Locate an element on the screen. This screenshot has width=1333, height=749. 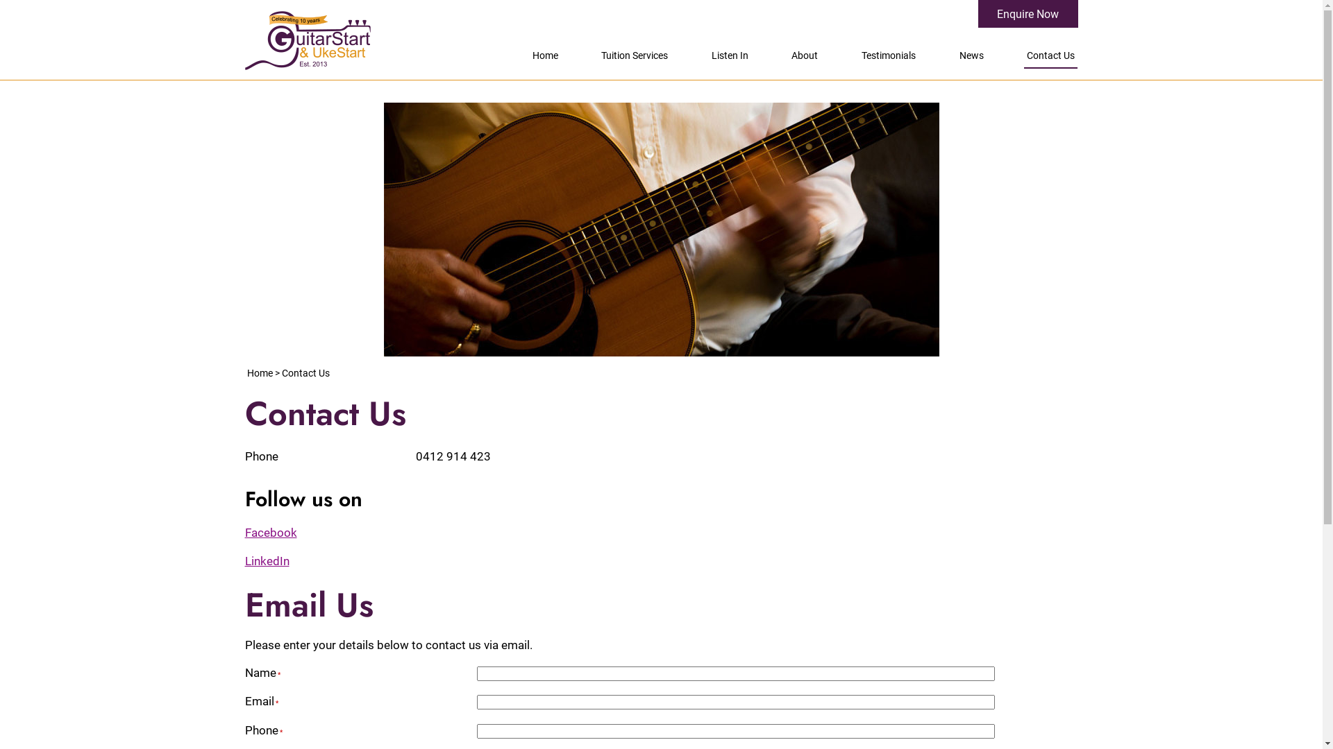
Contact Us is located at coordinates (305, 373).